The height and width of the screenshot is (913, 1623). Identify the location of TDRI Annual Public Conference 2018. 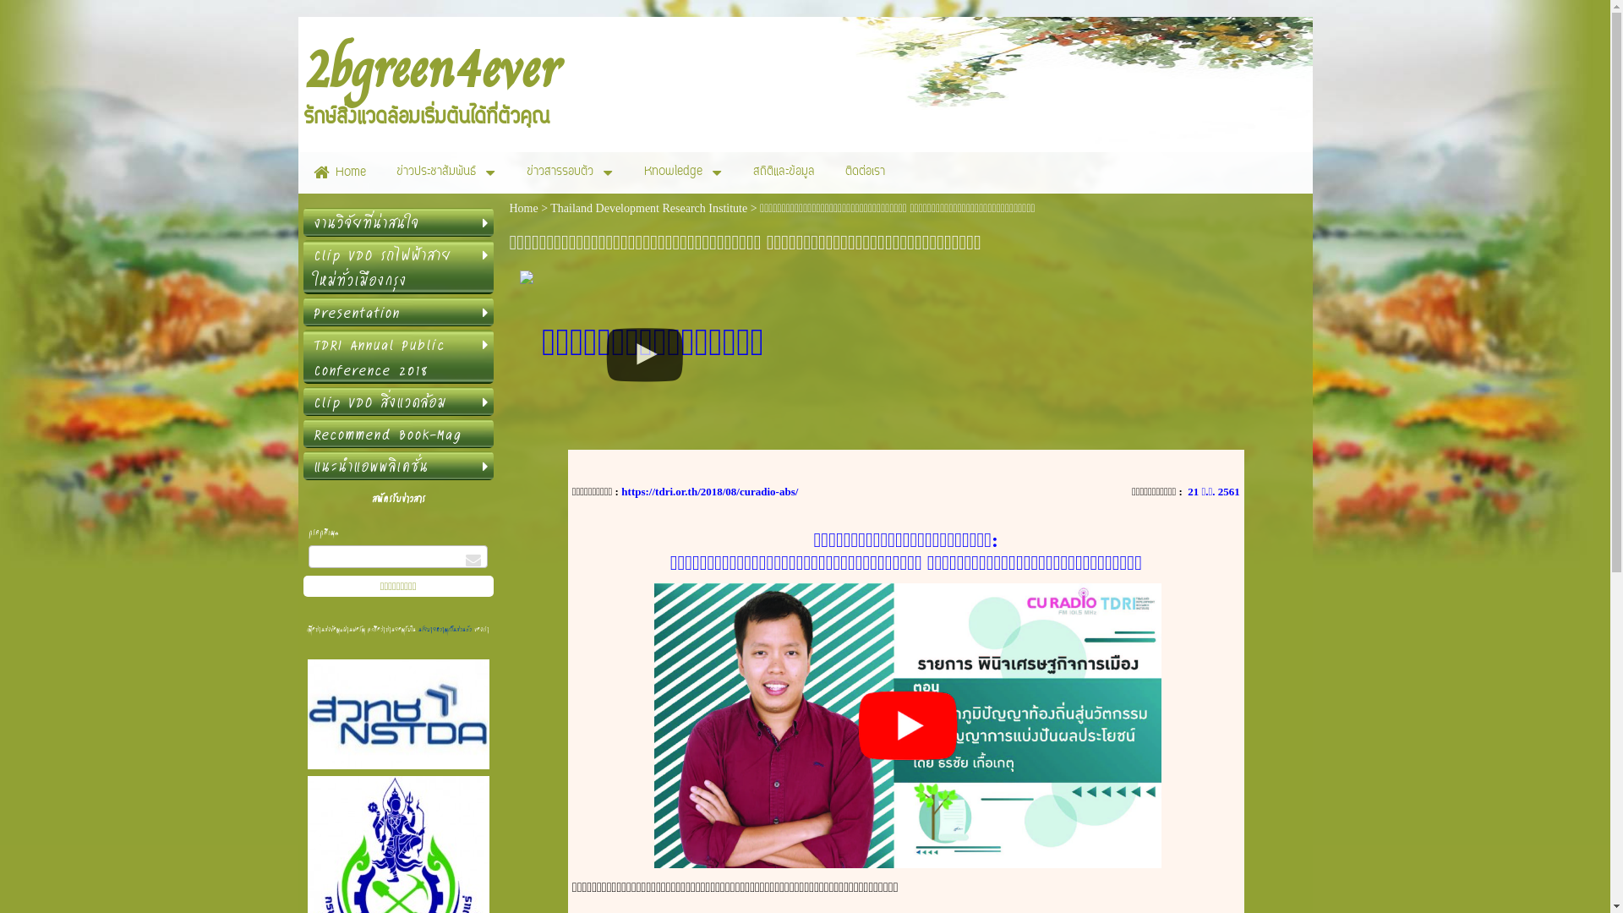
(391, 357).